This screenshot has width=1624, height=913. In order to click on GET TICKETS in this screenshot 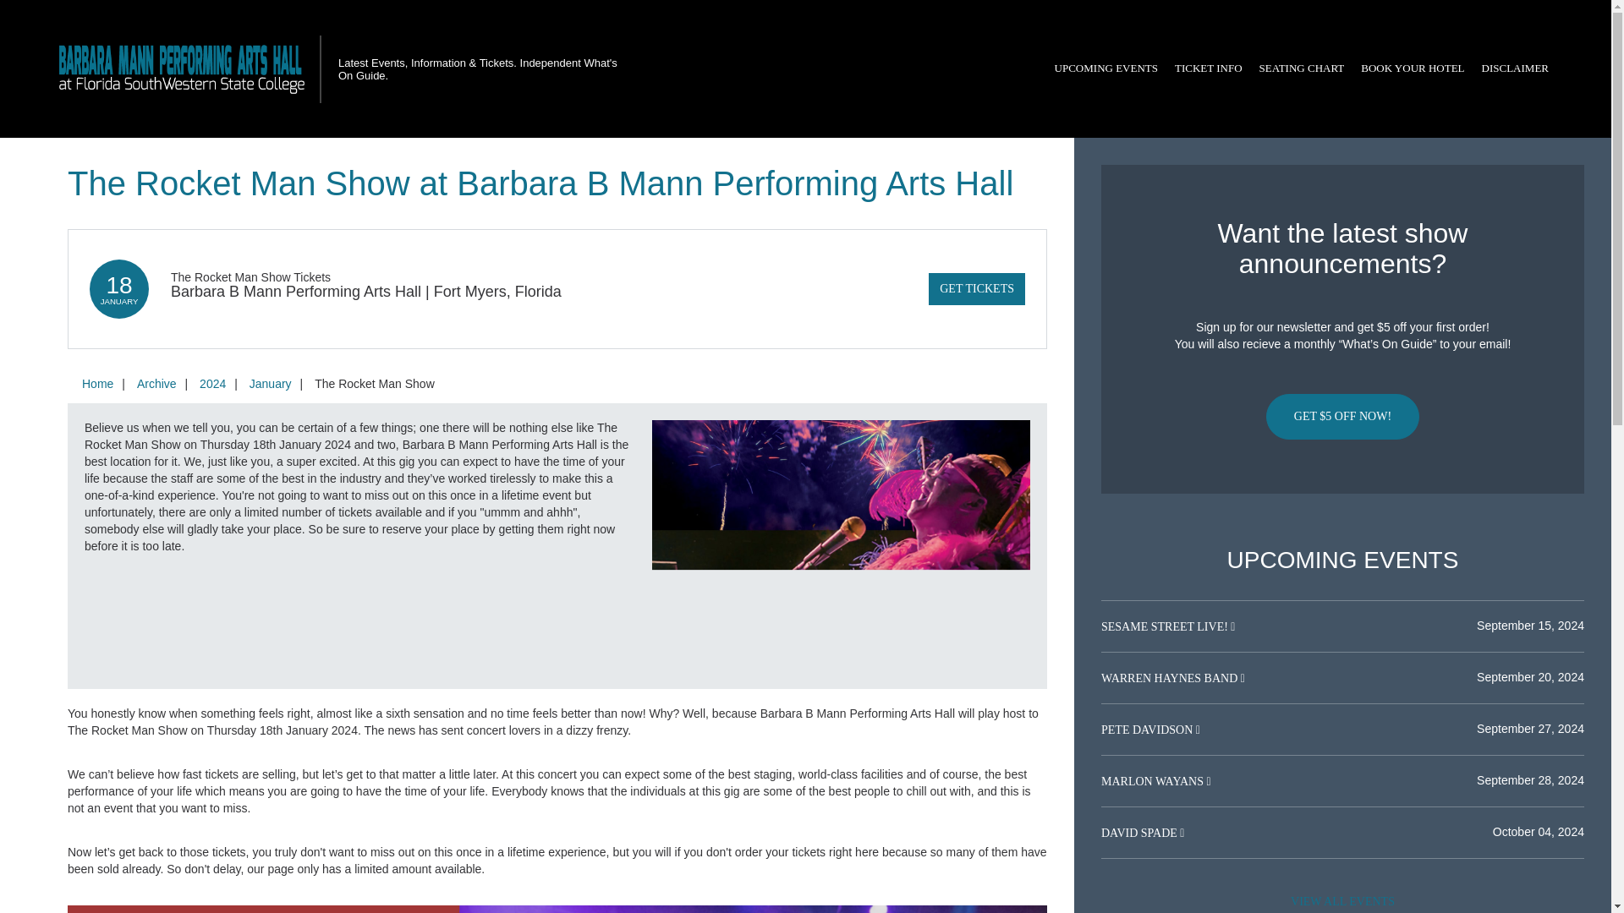, I will do `click(976, 288)`.